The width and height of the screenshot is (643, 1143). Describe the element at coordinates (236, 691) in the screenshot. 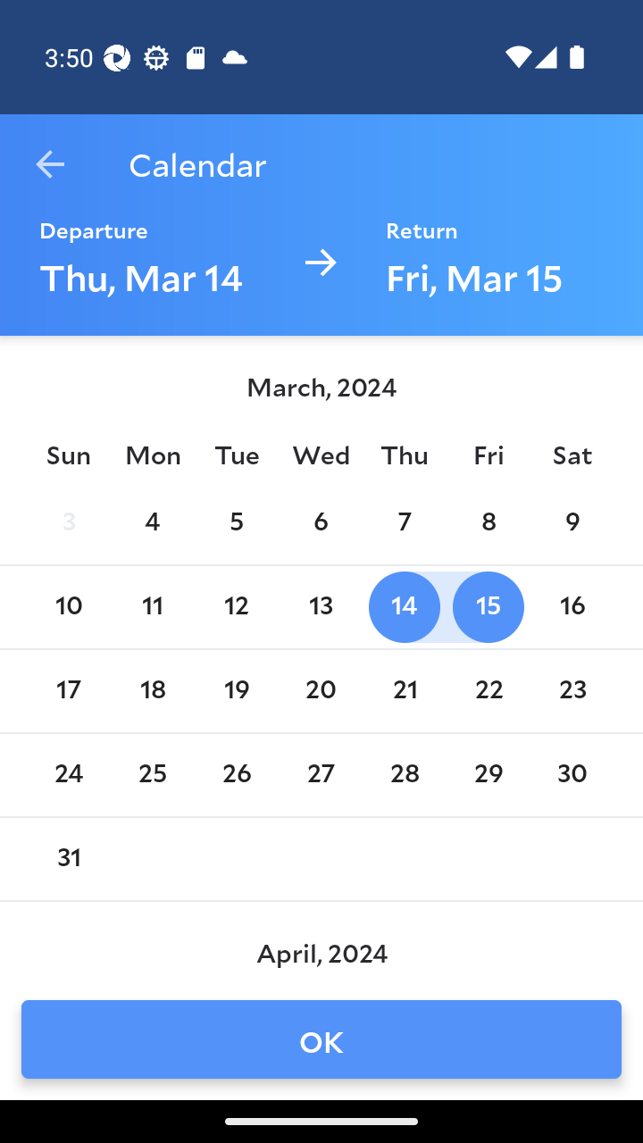

I see `19` at that location.